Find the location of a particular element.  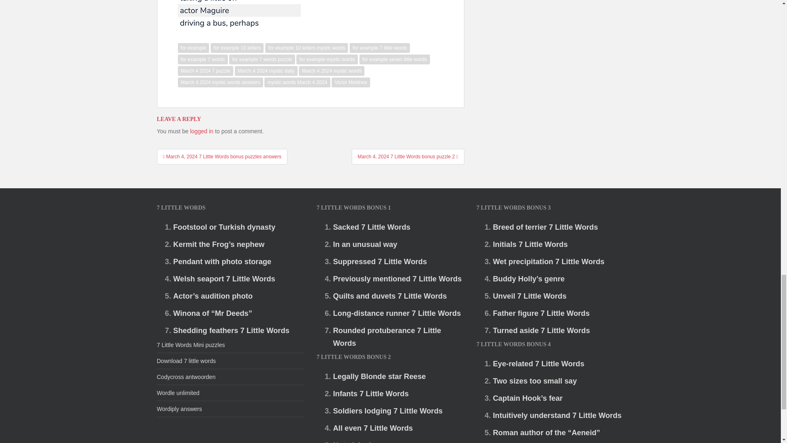

March 4 2024 7 puzzle is located at coordinates (205, 71).